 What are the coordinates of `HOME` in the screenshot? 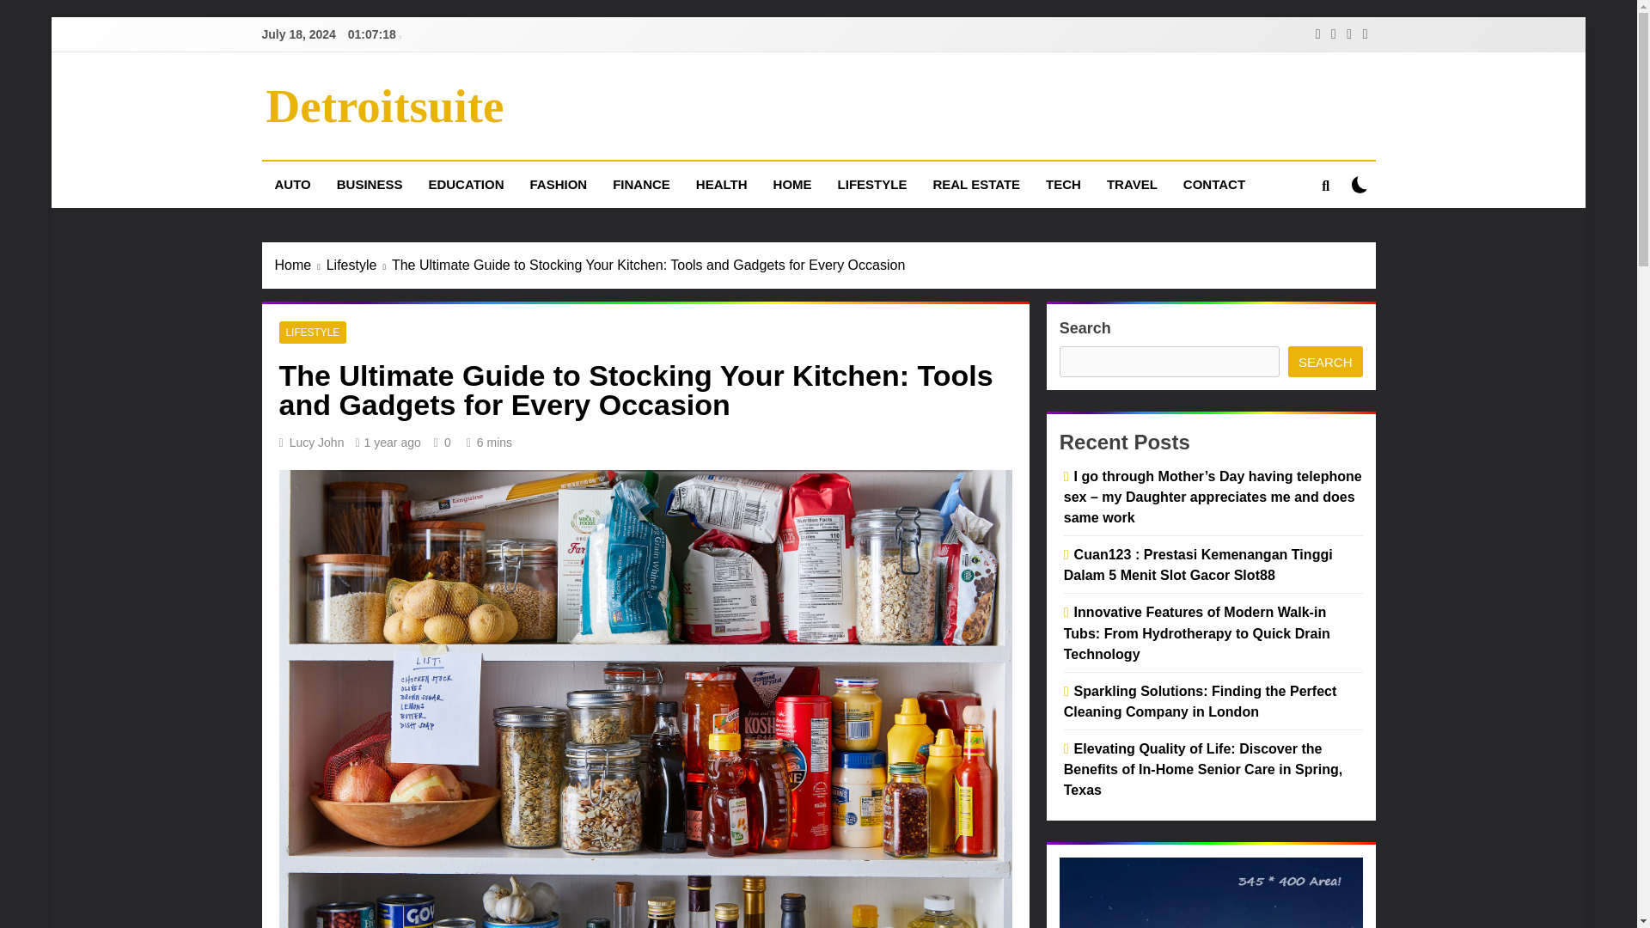 It's located at (792, 184).